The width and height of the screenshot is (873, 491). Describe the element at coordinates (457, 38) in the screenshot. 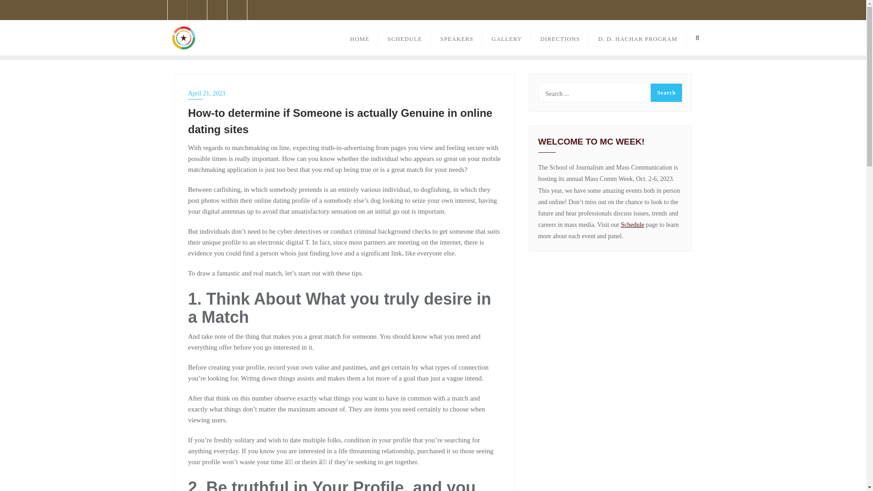

I see `SPEAKERS` at that location.